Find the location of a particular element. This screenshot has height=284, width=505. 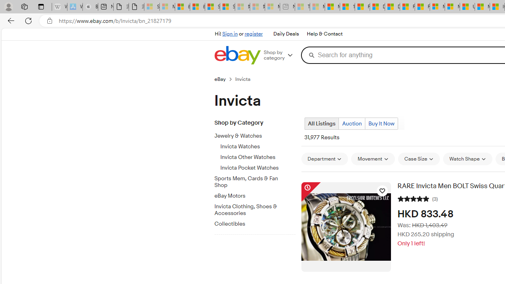

Invicta Pocket Watches is located at coordinates (258, 166).